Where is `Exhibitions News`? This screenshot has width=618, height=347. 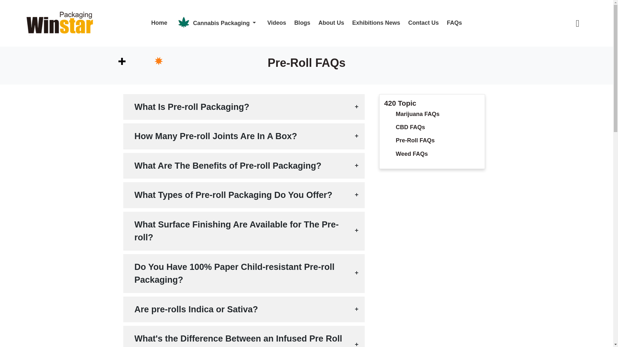
Exhibitions News is located at coordinates (373, 23).